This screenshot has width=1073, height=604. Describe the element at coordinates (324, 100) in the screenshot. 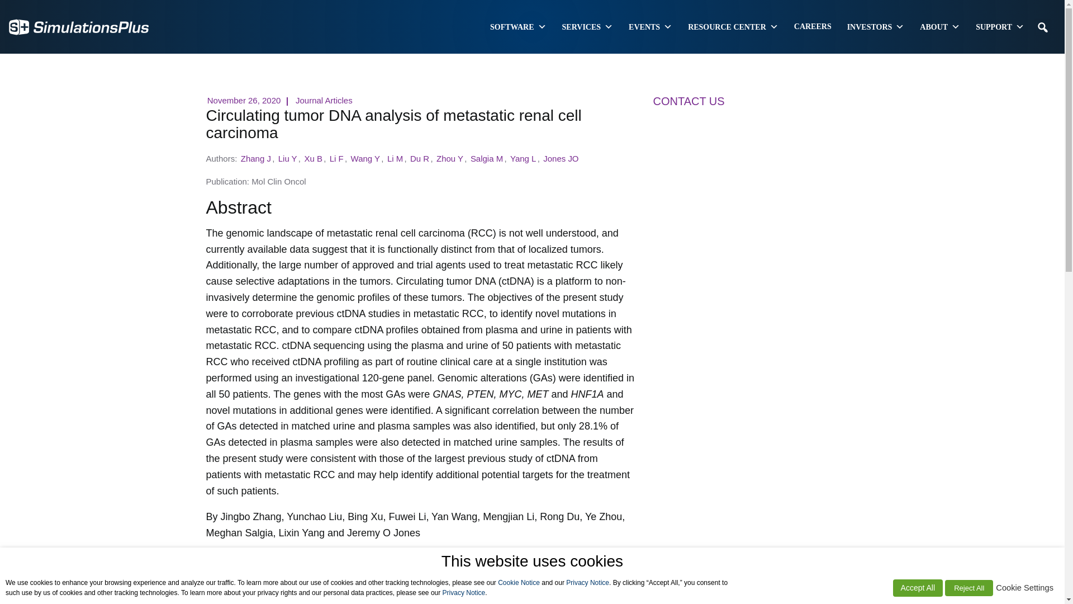

I see `View all resources in Journal Articles` at that location.